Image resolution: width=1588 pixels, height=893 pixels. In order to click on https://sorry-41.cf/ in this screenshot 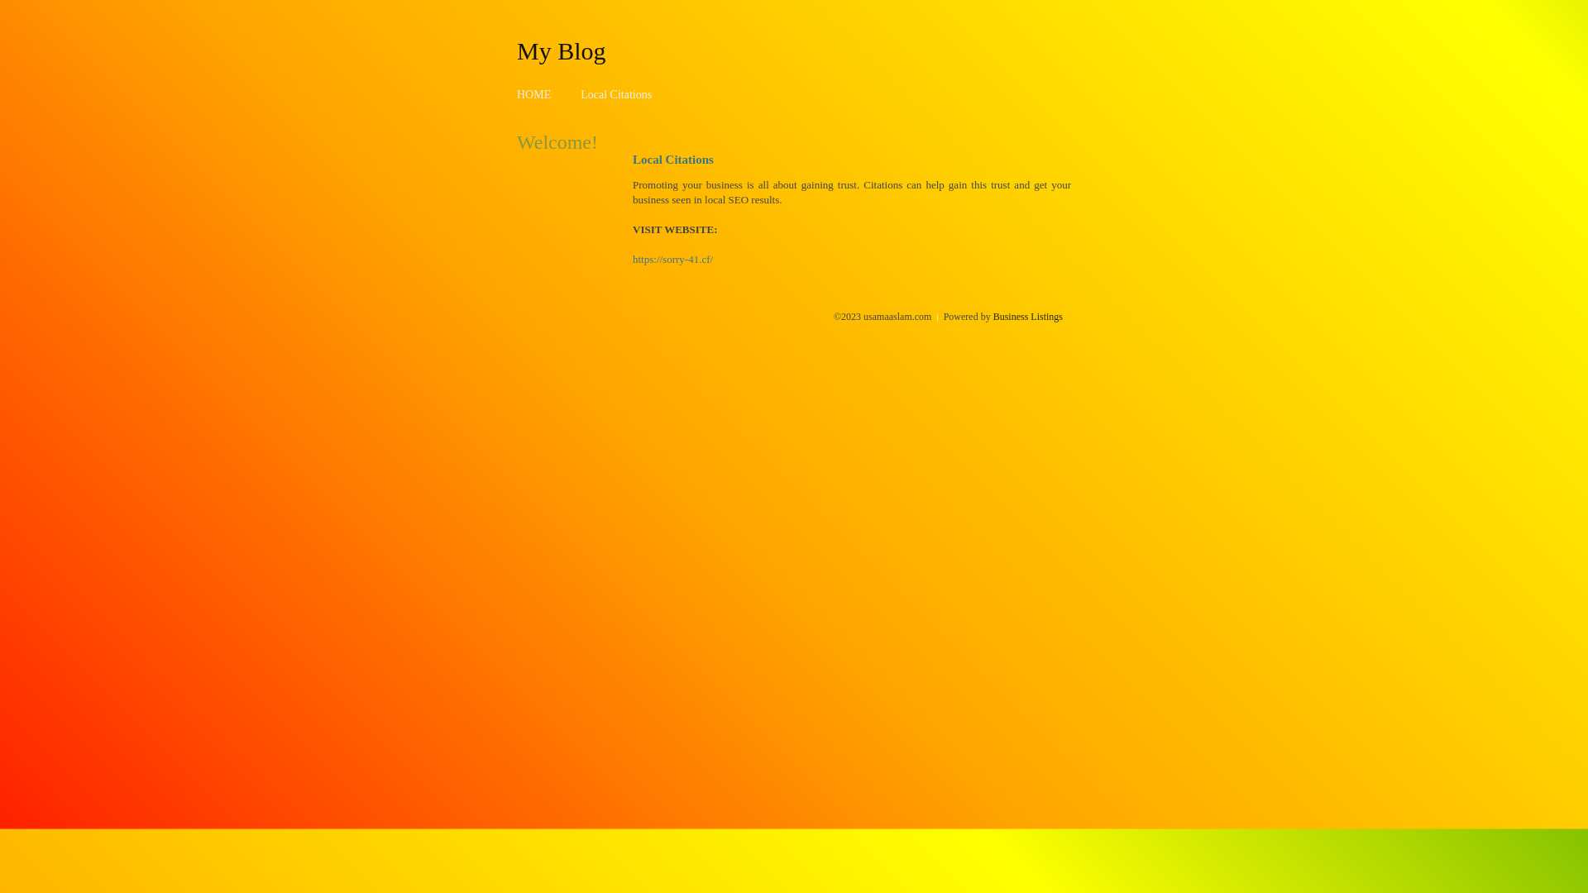, I will do `click(673, 260)`.